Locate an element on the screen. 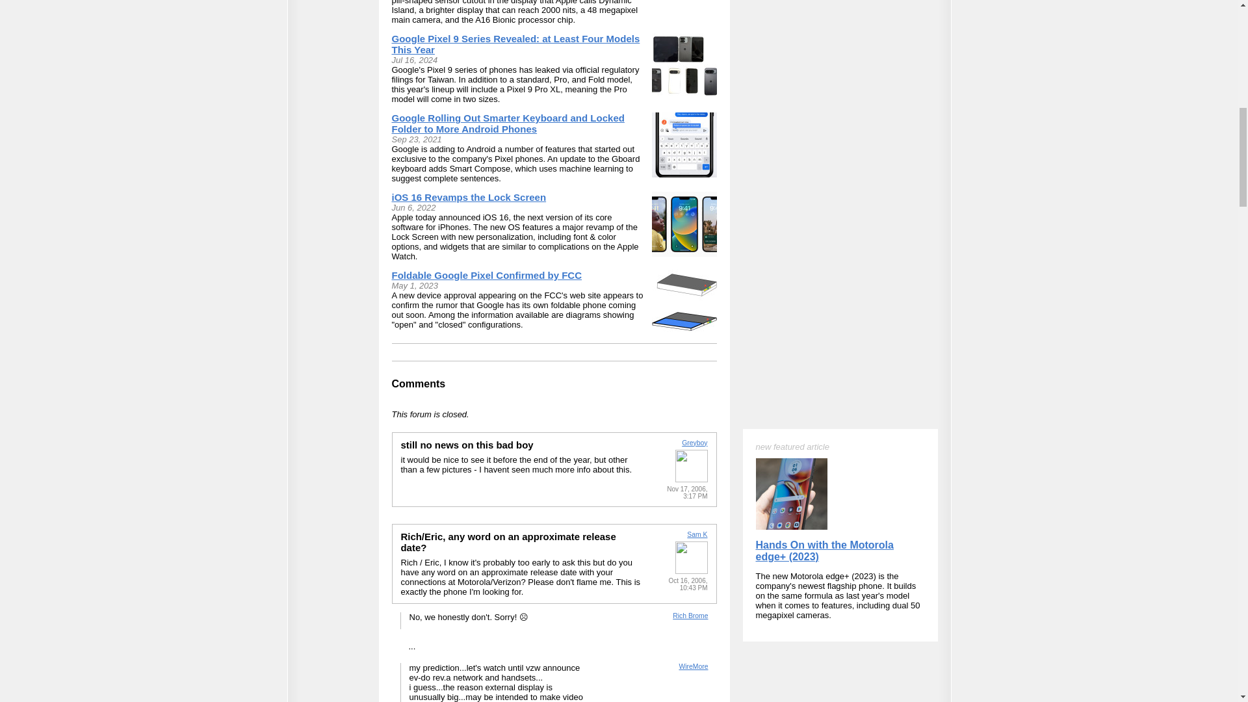  WireMore is located at coordinates (693, 666).